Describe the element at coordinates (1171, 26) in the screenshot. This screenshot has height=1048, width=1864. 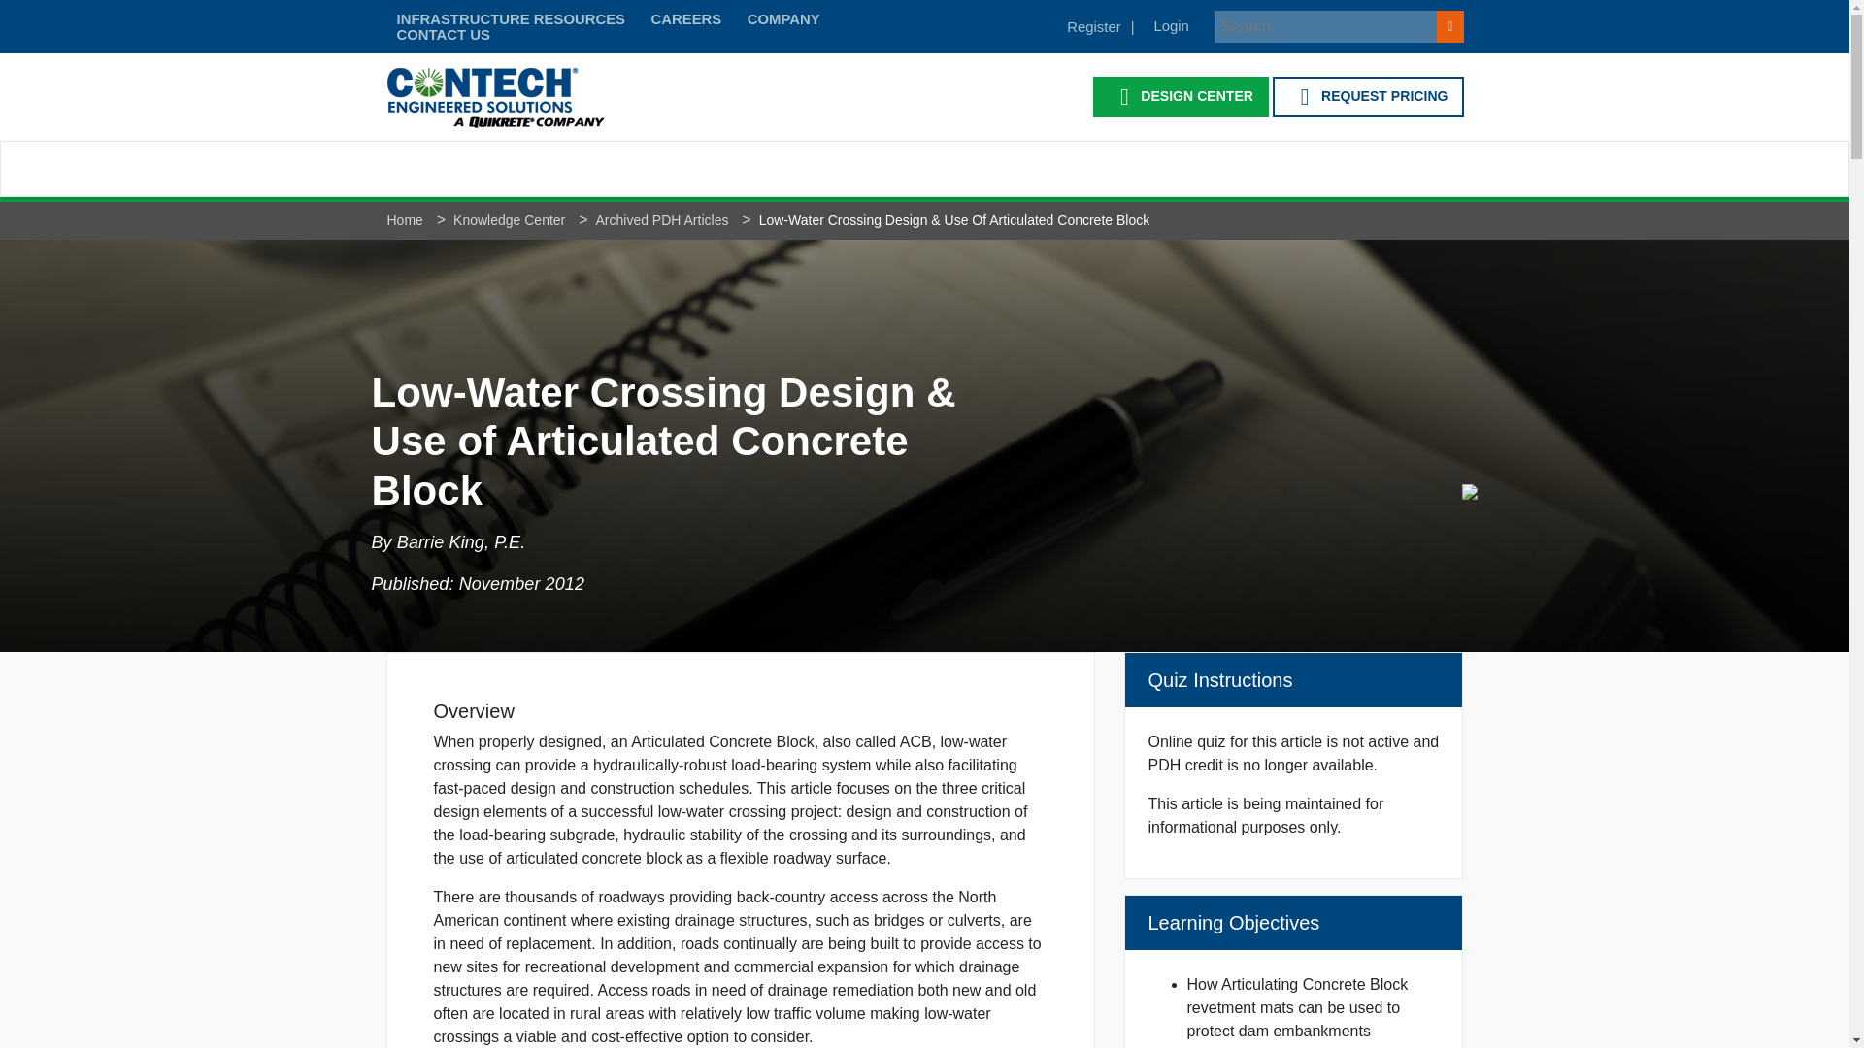
I see `Login` at that location.